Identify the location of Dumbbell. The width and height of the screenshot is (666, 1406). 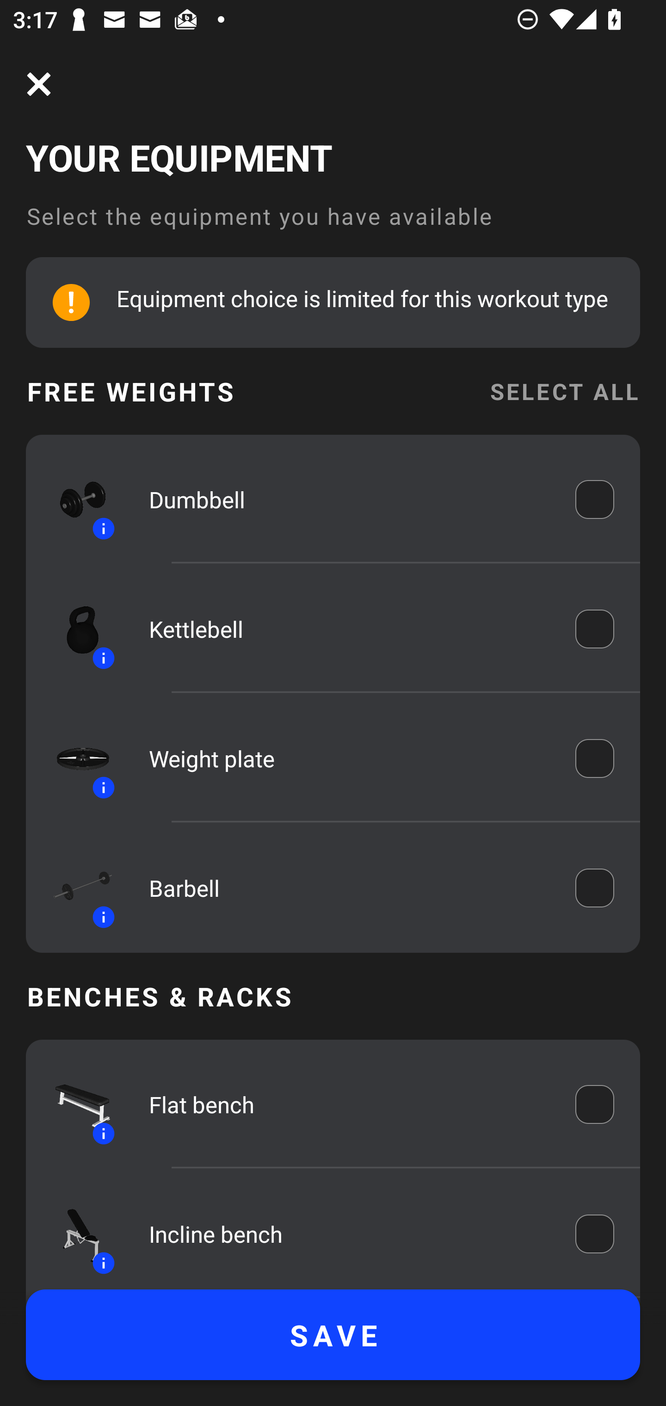
(349, 499).